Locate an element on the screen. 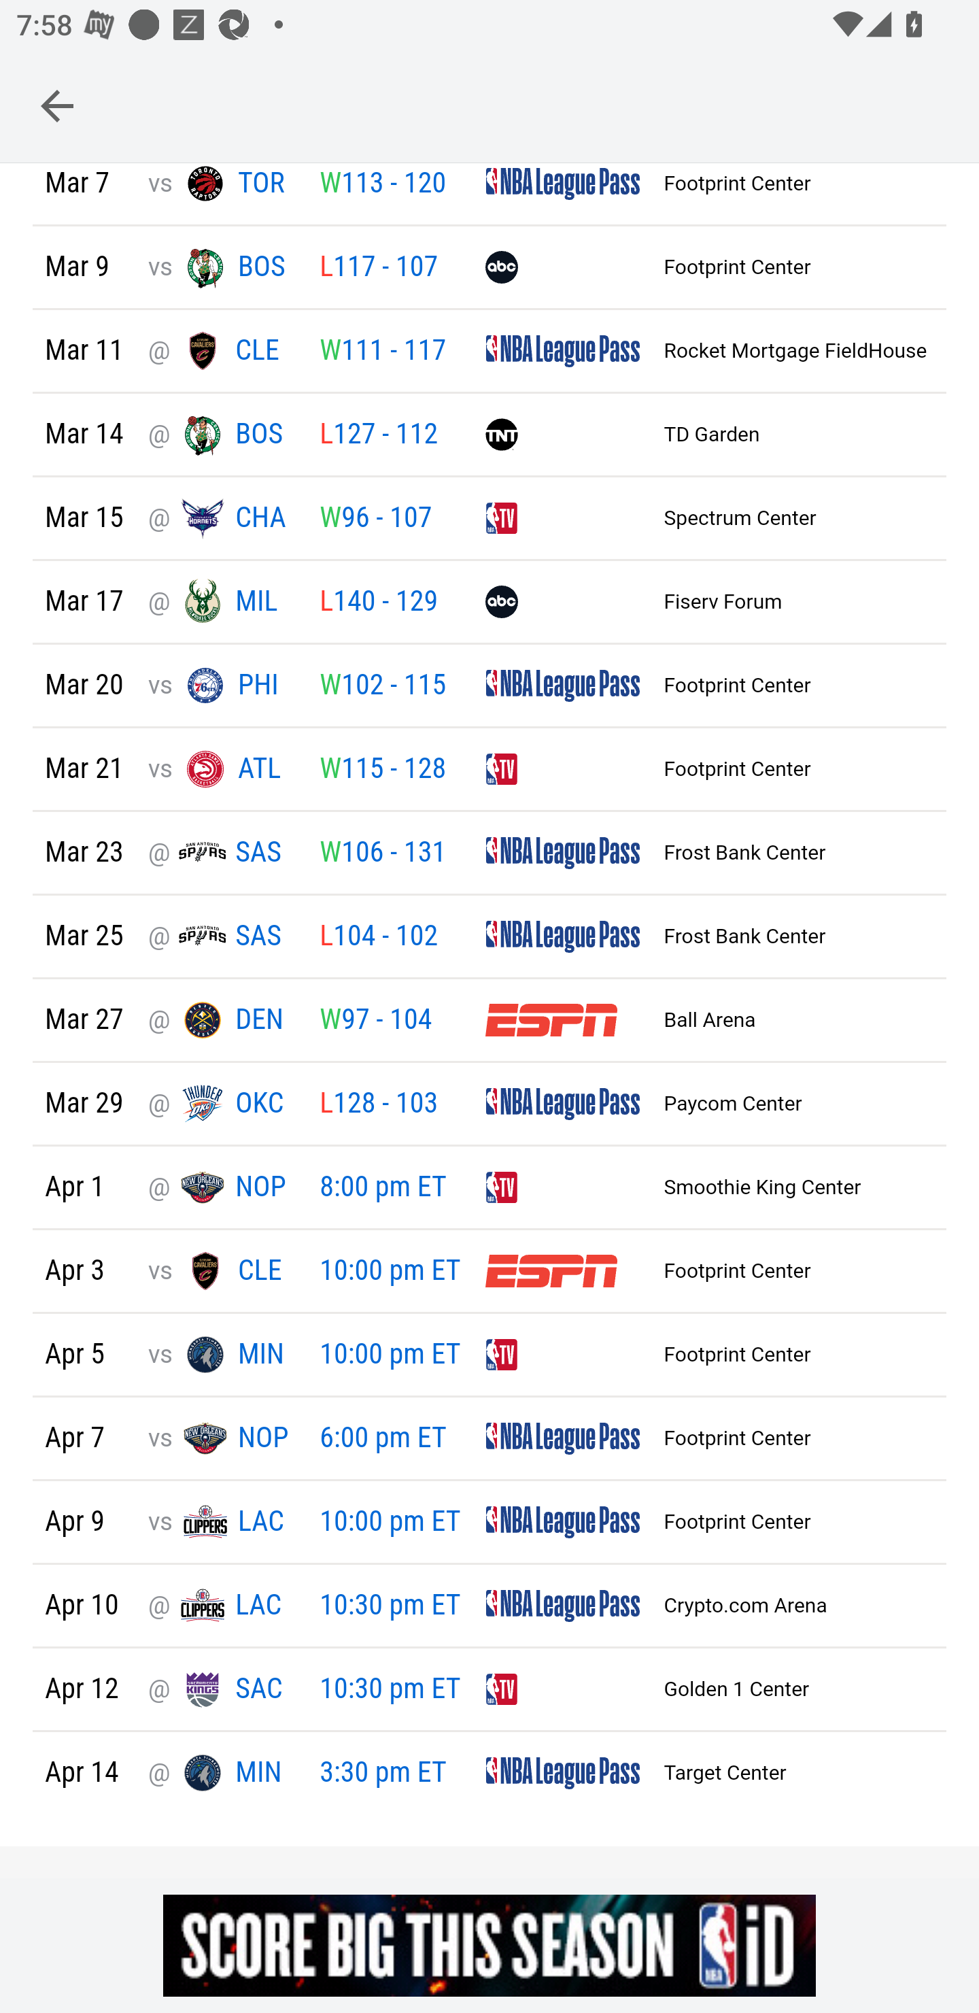  @ CLE Logo CLE @ CLE Logo CLE is located at coordinates (221, 352).